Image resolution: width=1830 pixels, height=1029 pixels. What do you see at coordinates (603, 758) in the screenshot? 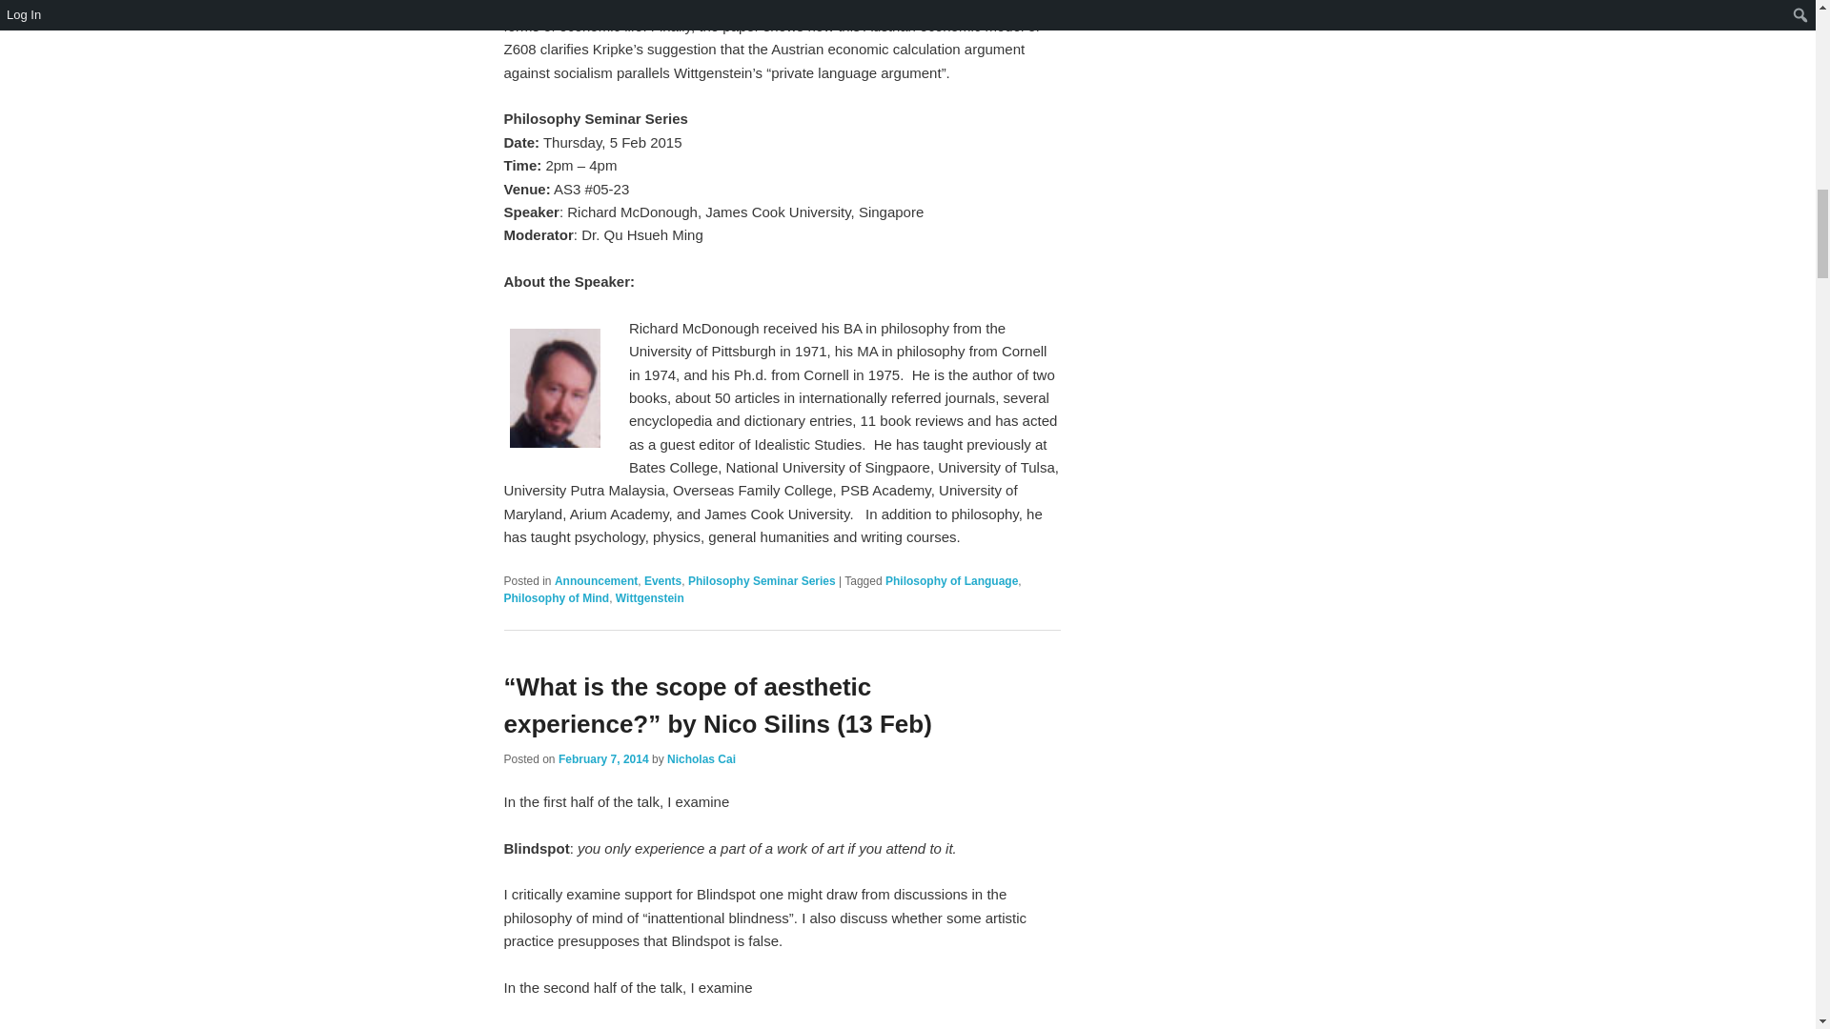
I see `12:41 am` at bounding box center [603, 758].